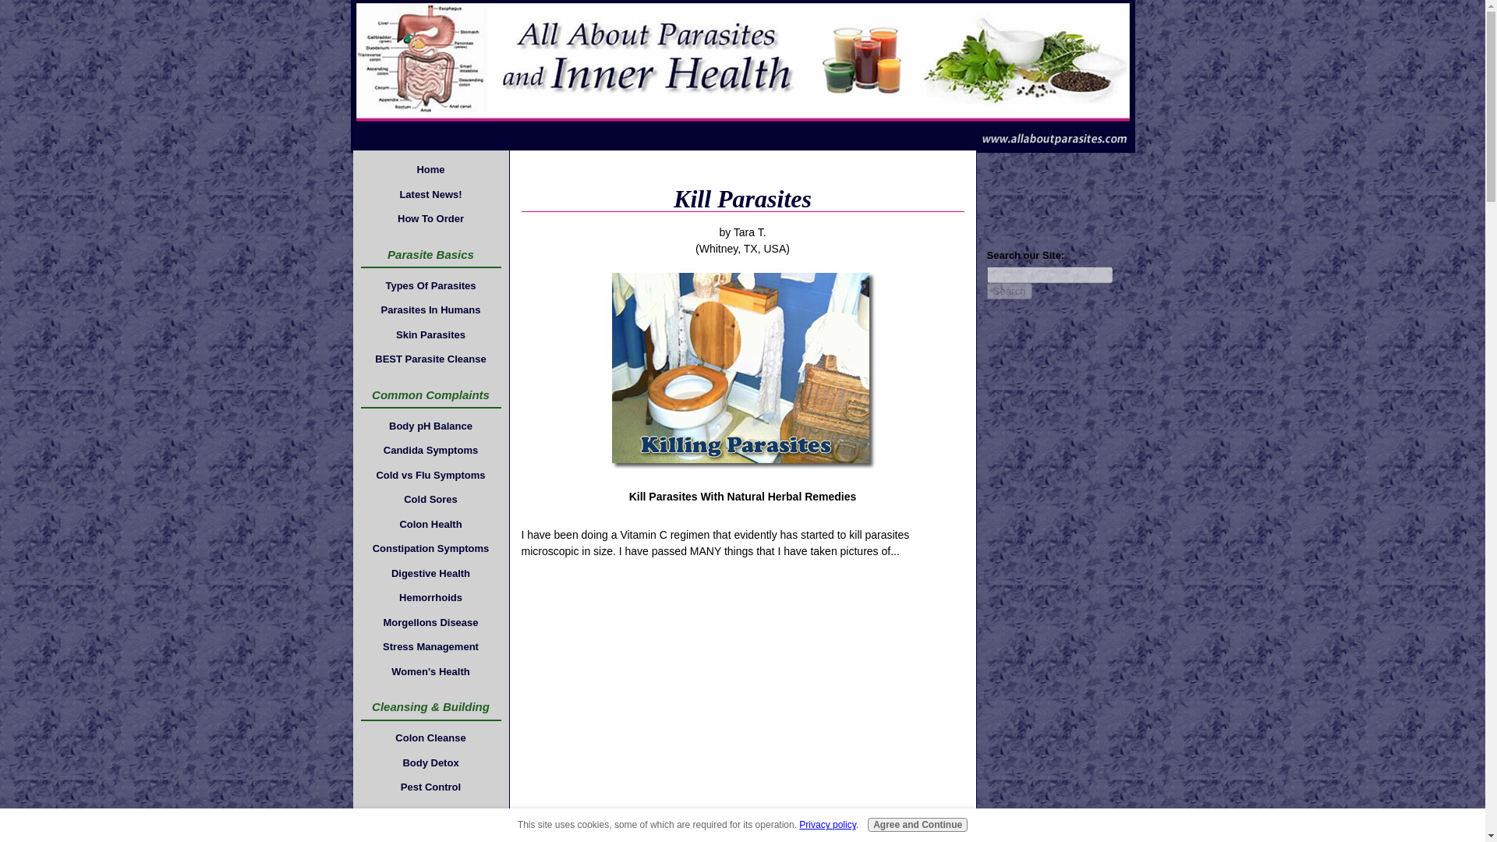  I want to click on Body Detox, so click(430, 762).